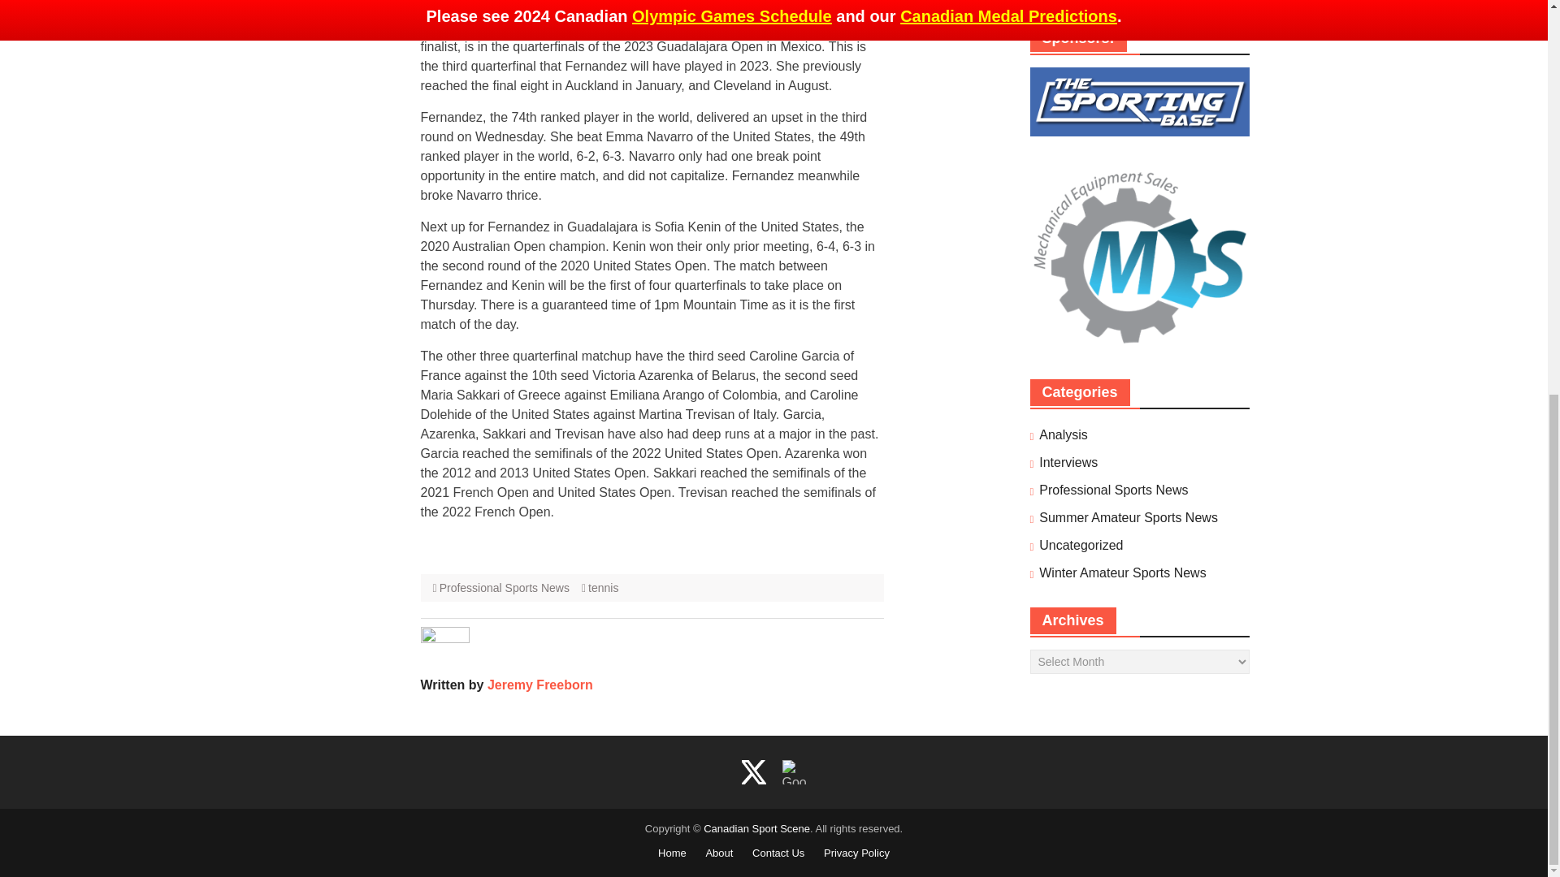  Describe the element at coordinates (603, 588) in the screenshot. I see `tennis` at that location.